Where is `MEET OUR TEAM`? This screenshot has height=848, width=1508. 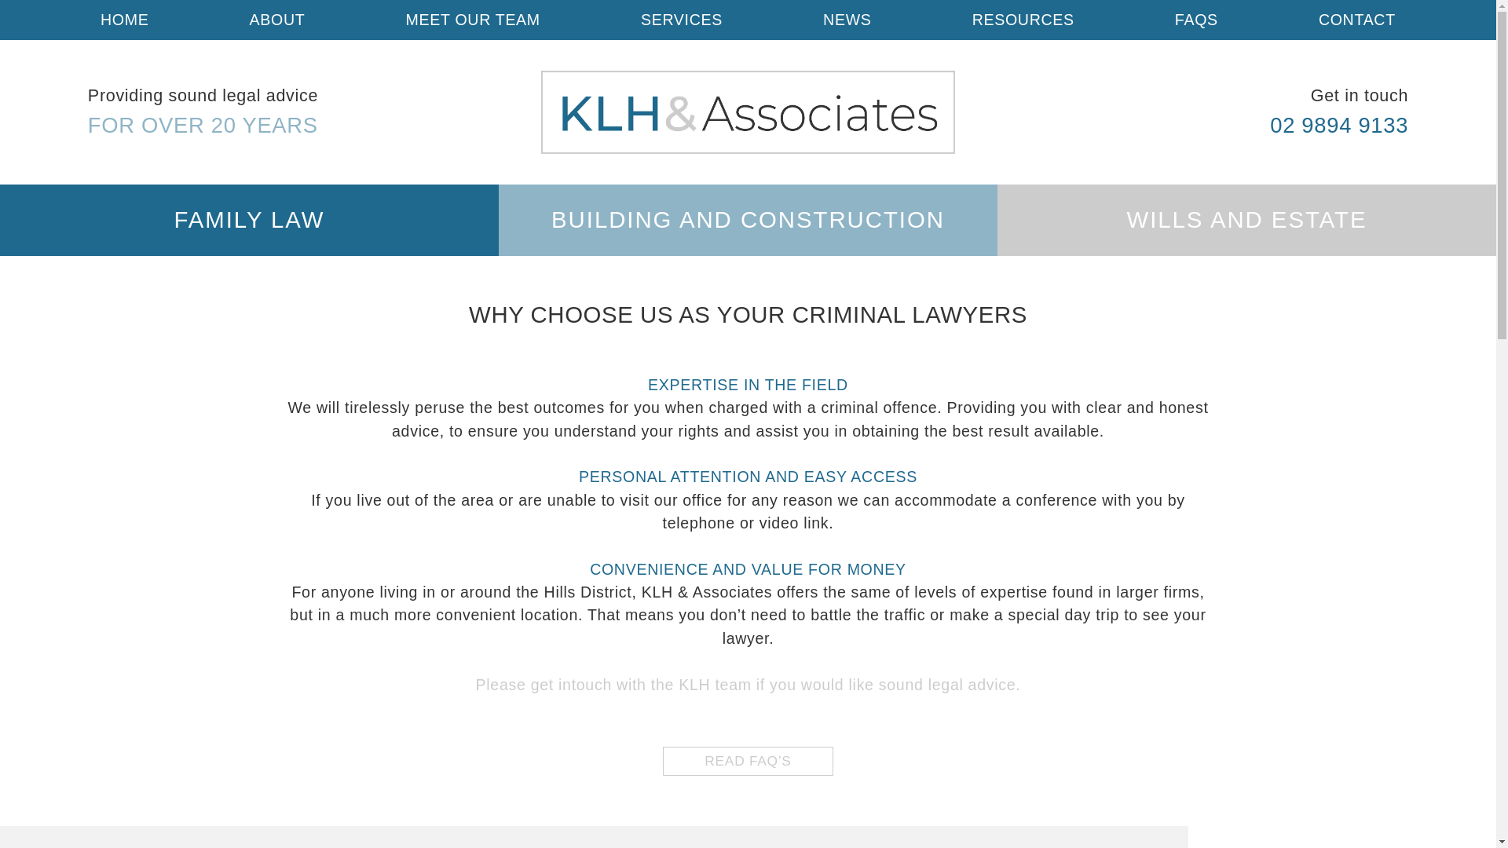 MEET OUR TEAM is located at coordinates (473, 20).